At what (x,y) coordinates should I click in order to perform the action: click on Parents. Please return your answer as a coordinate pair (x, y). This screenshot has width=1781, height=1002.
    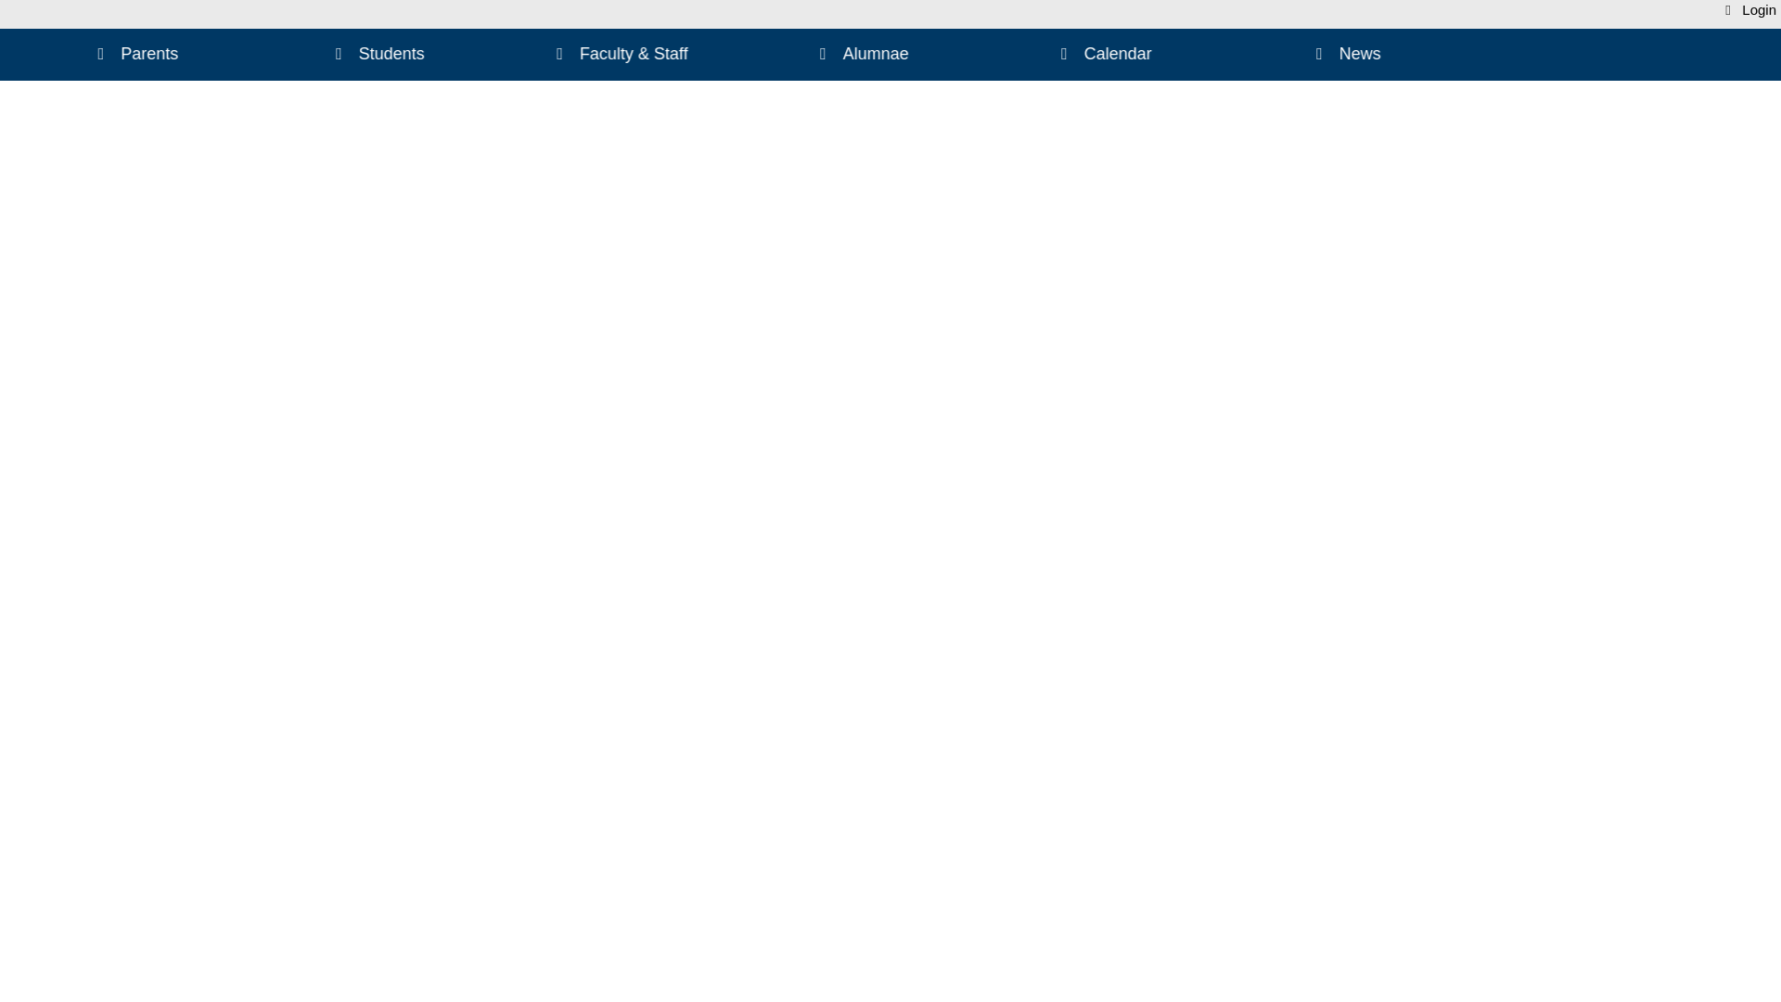
    Looking at the image, I should click on (135, 55).